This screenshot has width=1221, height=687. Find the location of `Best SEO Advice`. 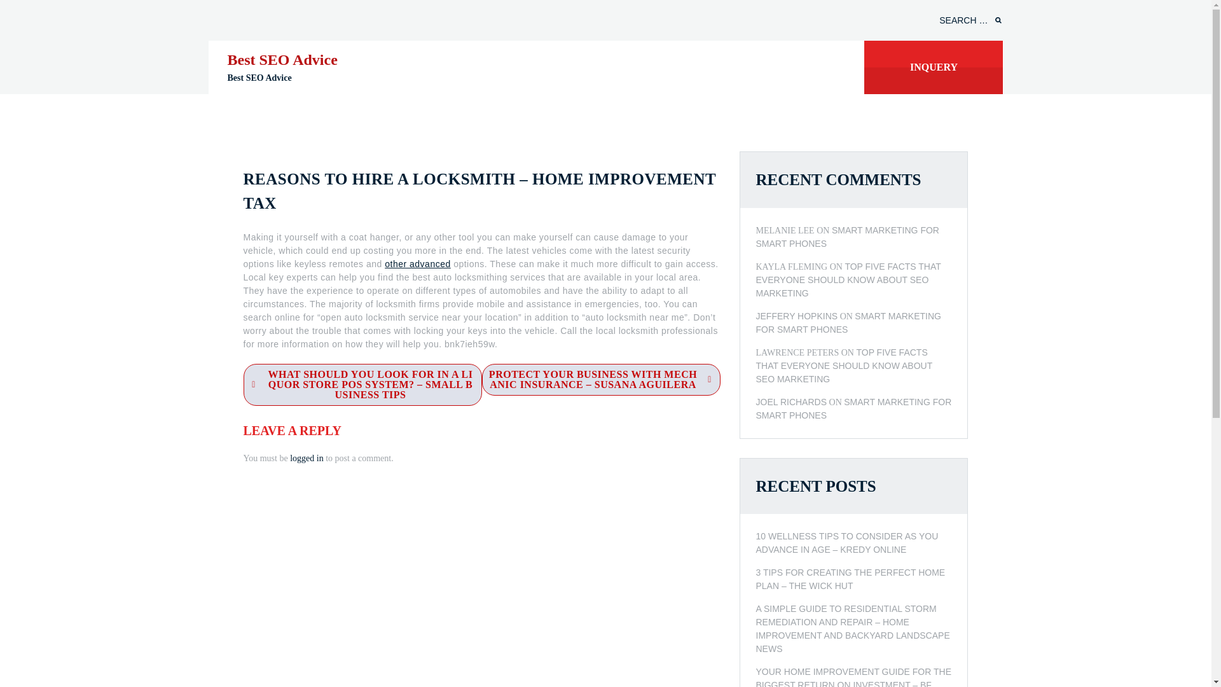

Best SEO Advice is located at coordinates (282, 60).